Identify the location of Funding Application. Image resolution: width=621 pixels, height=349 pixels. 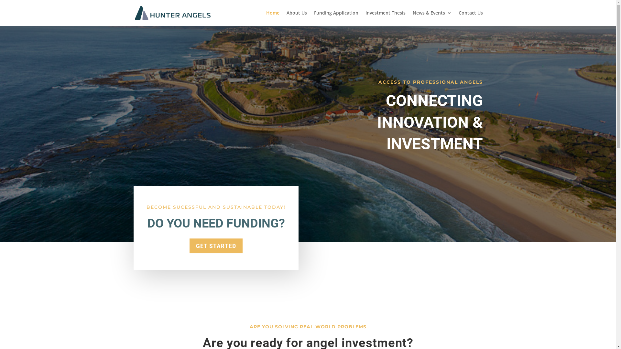
(336, 18).